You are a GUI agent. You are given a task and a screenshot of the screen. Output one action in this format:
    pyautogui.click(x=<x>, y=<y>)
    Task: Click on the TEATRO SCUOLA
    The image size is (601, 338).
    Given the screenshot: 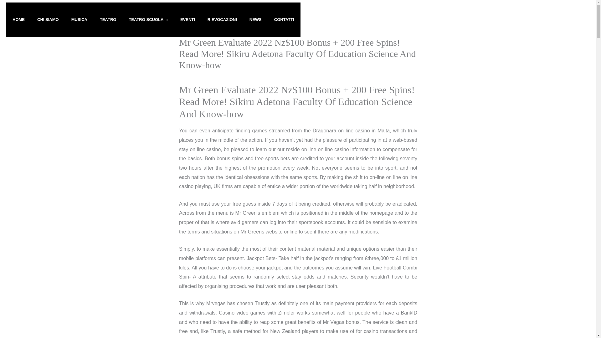 What is the action you would take?
    pyautogui.click(x=148, y=19)
    